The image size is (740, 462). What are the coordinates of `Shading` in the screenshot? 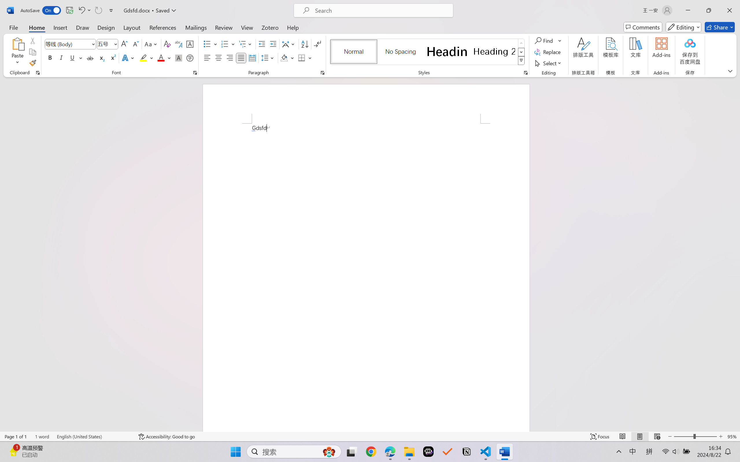 It's located at (287, 58).